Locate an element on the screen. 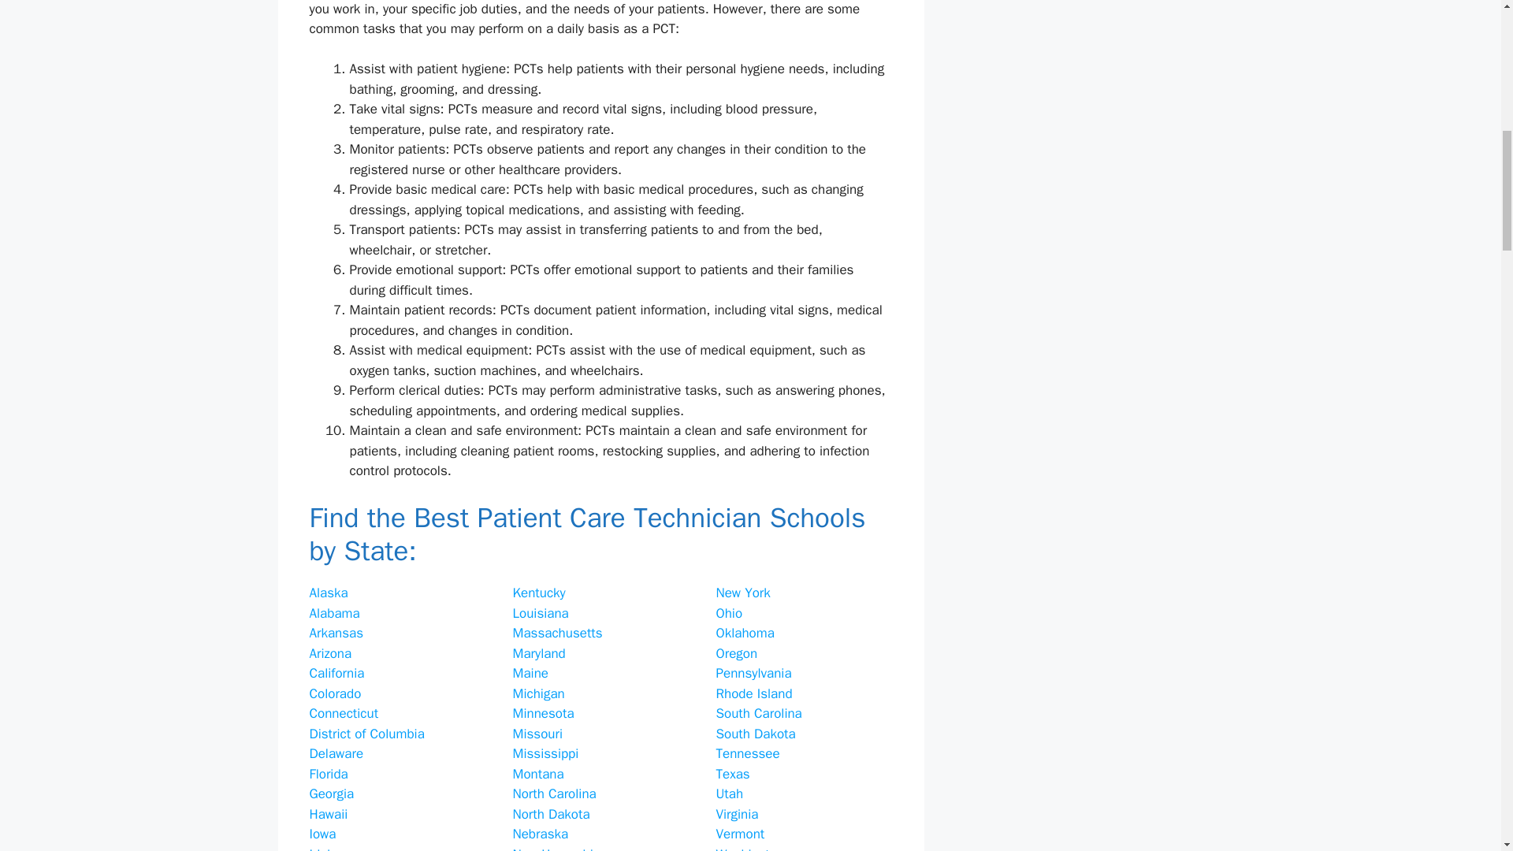 Image resolution: width=1513 pixels, height=851 pixels. Alabama is located at coordinates (334, 613).